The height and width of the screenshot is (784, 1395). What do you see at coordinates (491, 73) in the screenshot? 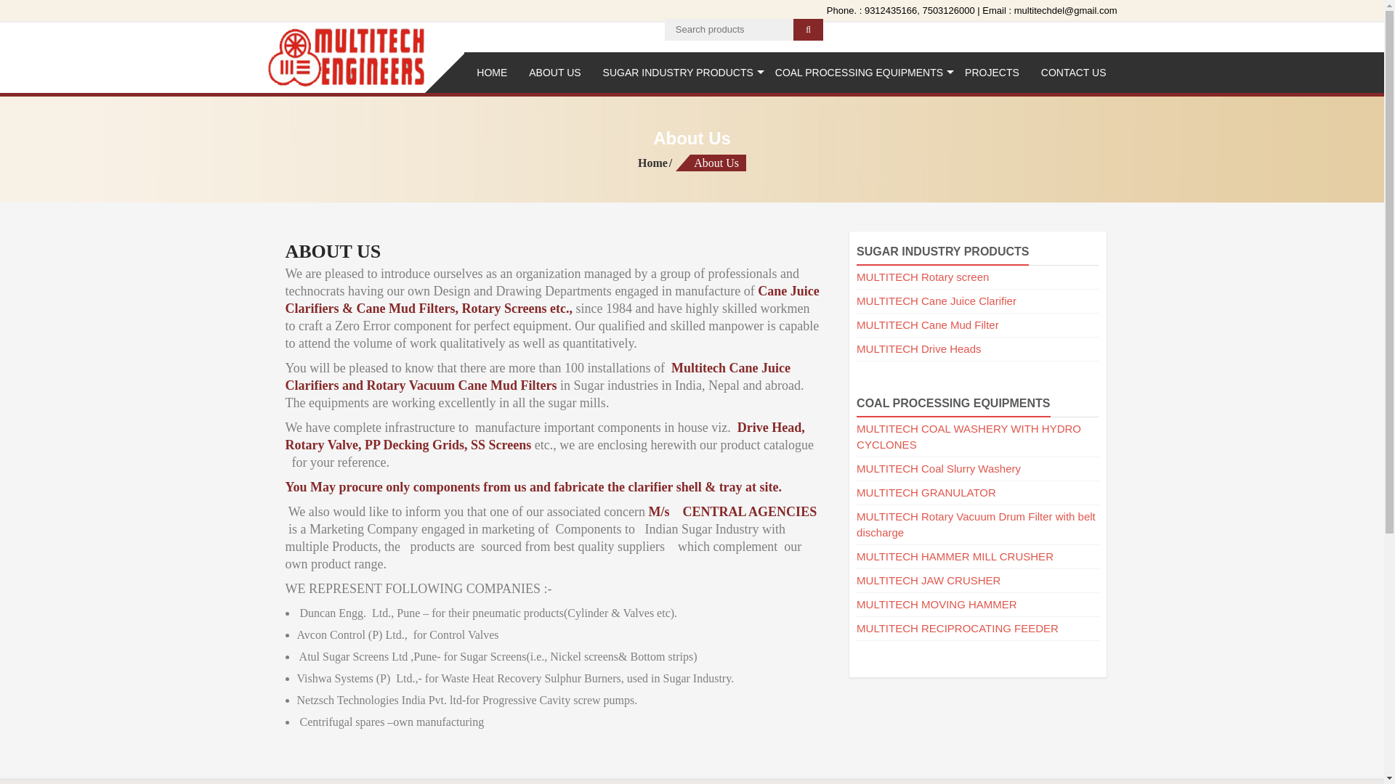
I see `HOME` at bounding box center [491, 73].